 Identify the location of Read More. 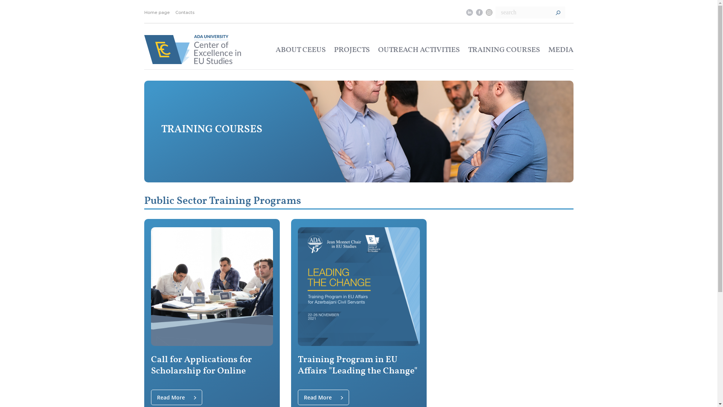
(323, 397).